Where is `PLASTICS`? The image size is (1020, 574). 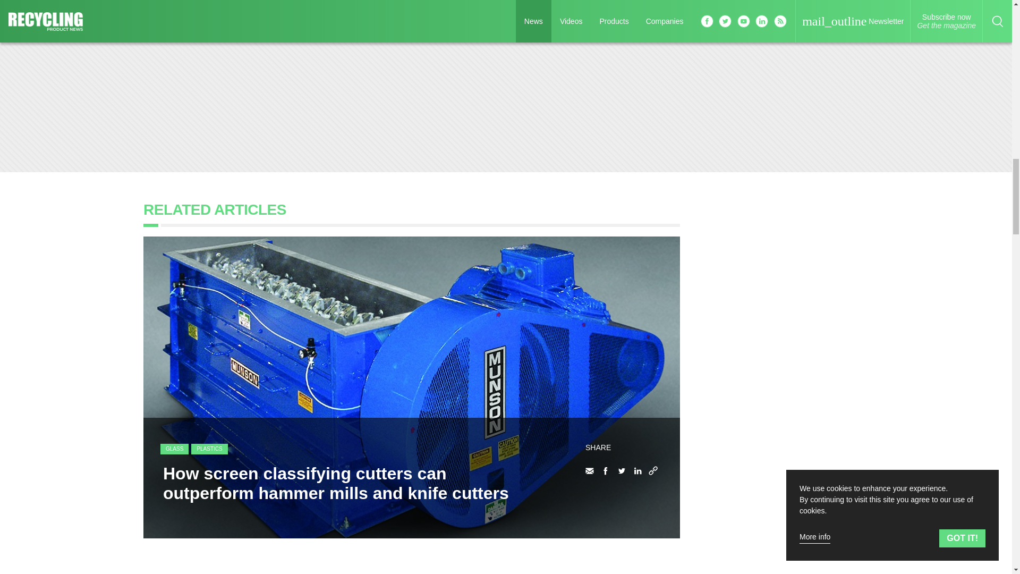 PLASTICS is located at coordinates (209, 449).